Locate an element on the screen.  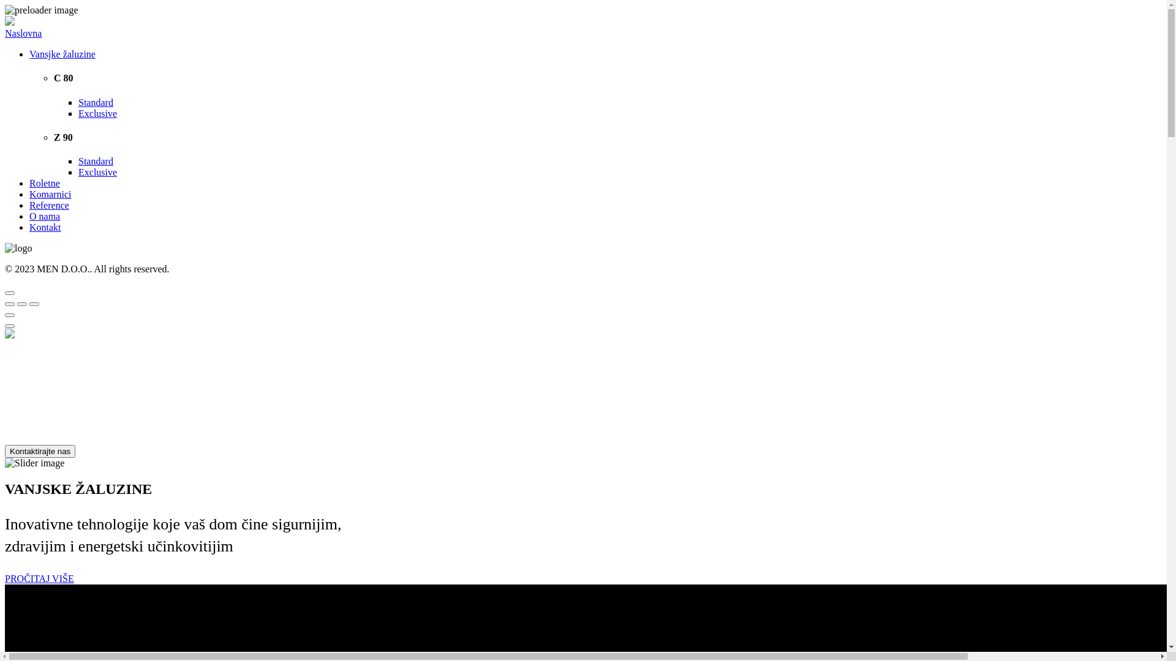
Naslovna is located at coordinates (23, 33).